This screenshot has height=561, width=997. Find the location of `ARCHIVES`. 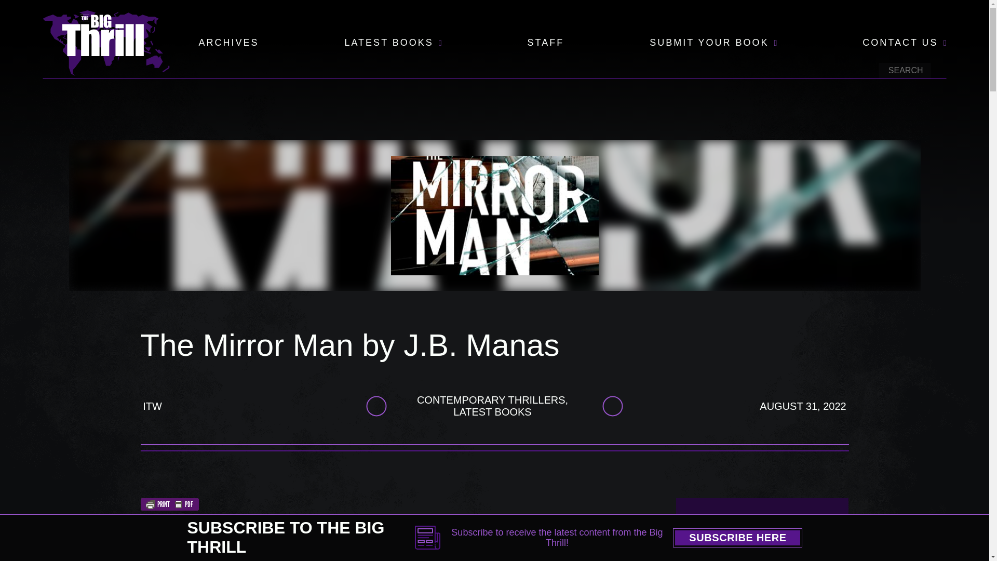

ARCHIVES is located at coordinates (228, 43).